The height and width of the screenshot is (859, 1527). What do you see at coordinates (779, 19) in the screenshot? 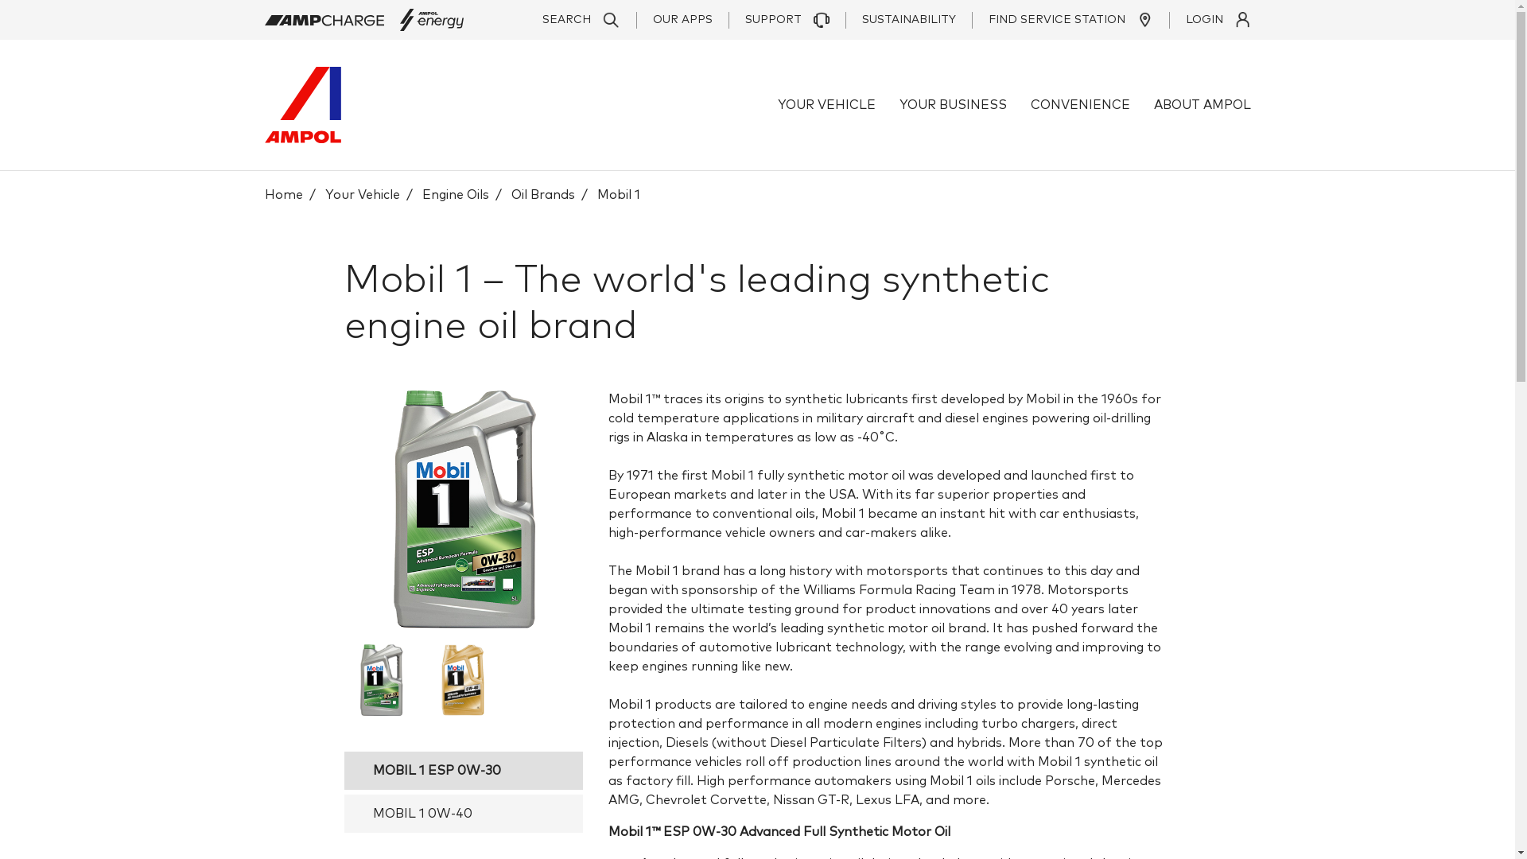
I see `SUPPORT` at bounding box center [779, 19].